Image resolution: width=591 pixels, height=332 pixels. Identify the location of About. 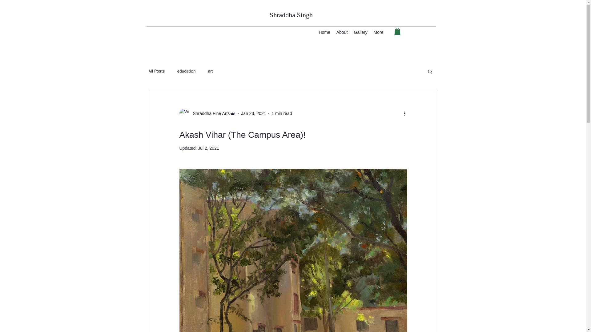
(342, 32).